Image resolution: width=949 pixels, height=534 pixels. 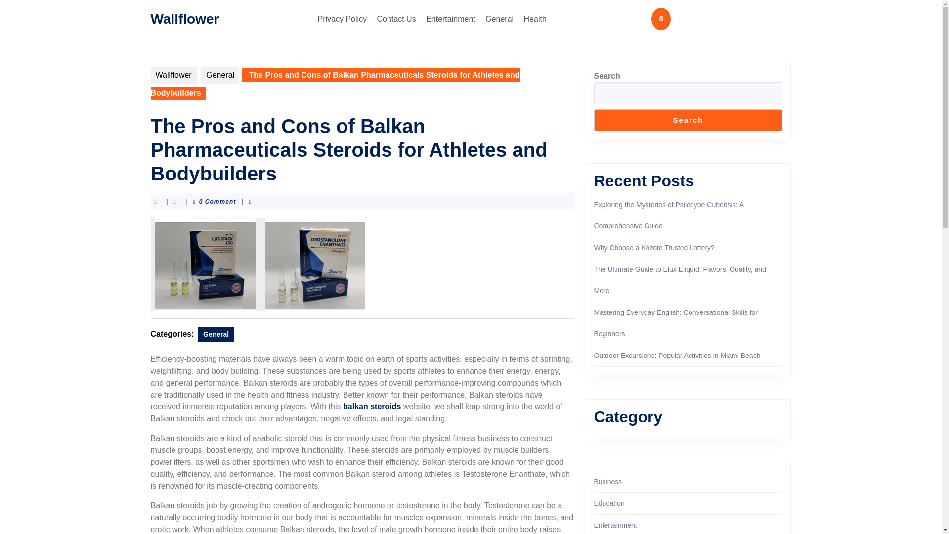 What do you see at coordinates (342, 19) in the screenshot?
I see `Privacy Policy` at bounding box center [342, 19].